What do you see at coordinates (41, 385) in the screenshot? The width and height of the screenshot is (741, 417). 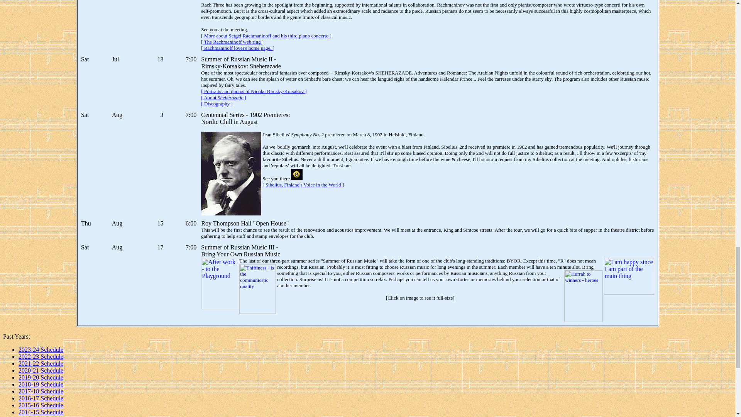 I see `2018-19 Schedule` at bounding box center [41, 385].